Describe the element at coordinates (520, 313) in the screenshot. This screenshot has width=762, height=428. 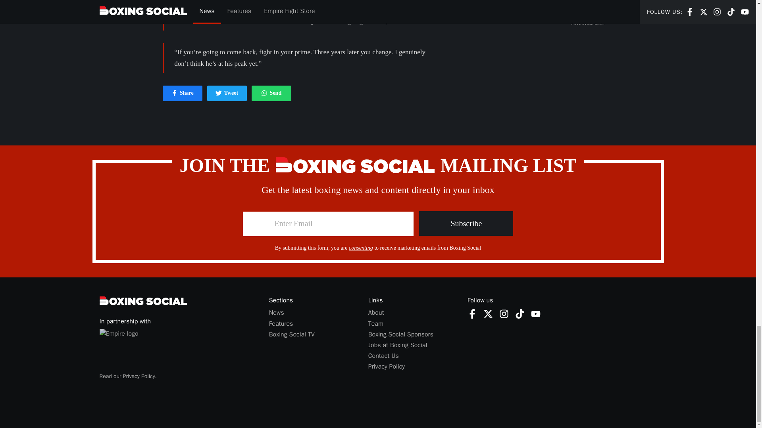
I see `Features` at that location.